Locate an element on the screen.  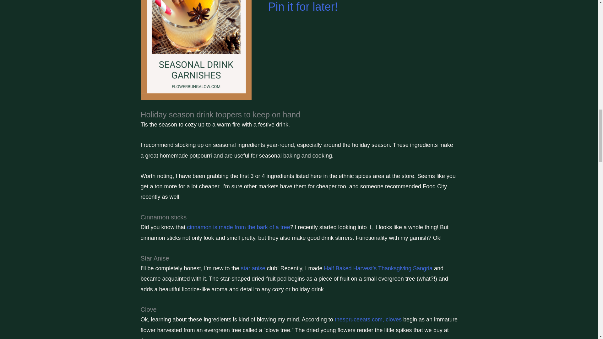
cinnamon is made from the bark of a tree is located at coordinates (238, 227).